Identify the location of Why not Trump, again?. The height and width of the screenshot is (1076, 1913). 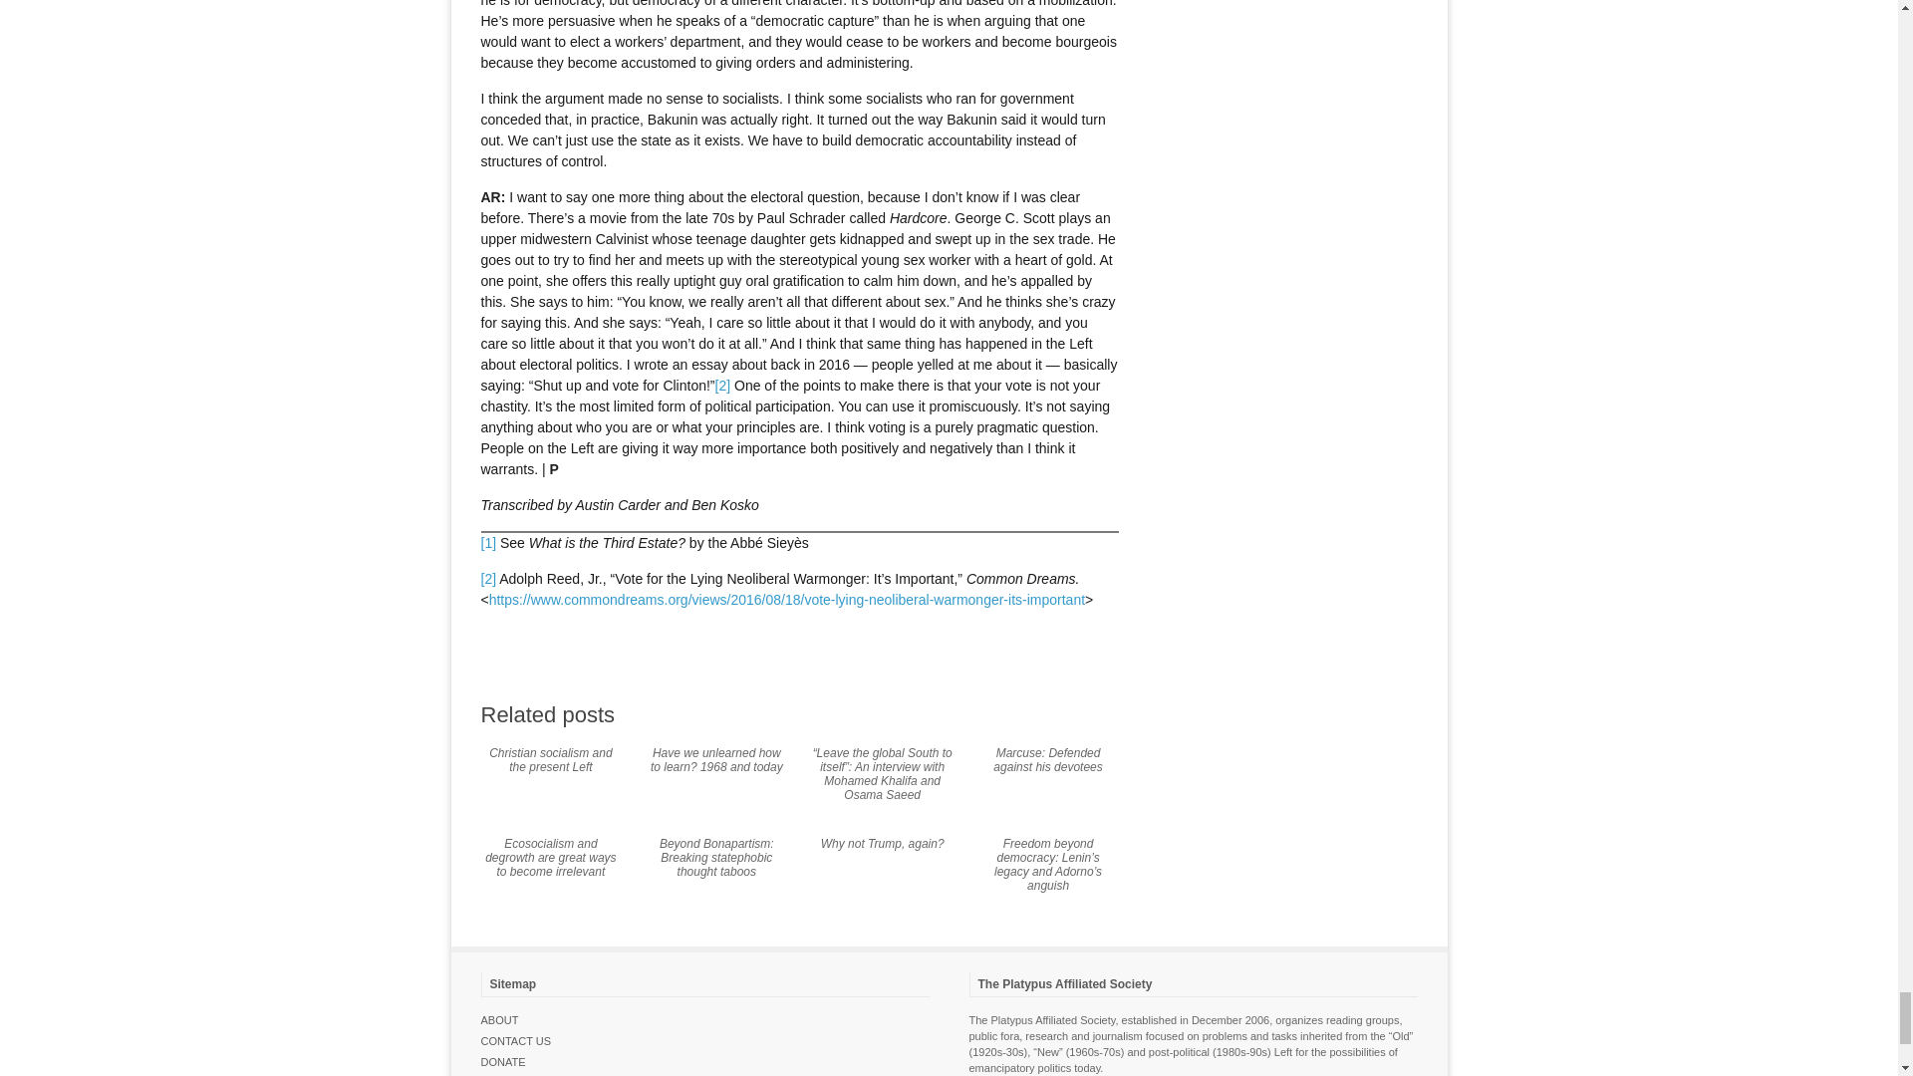
(883, 844).